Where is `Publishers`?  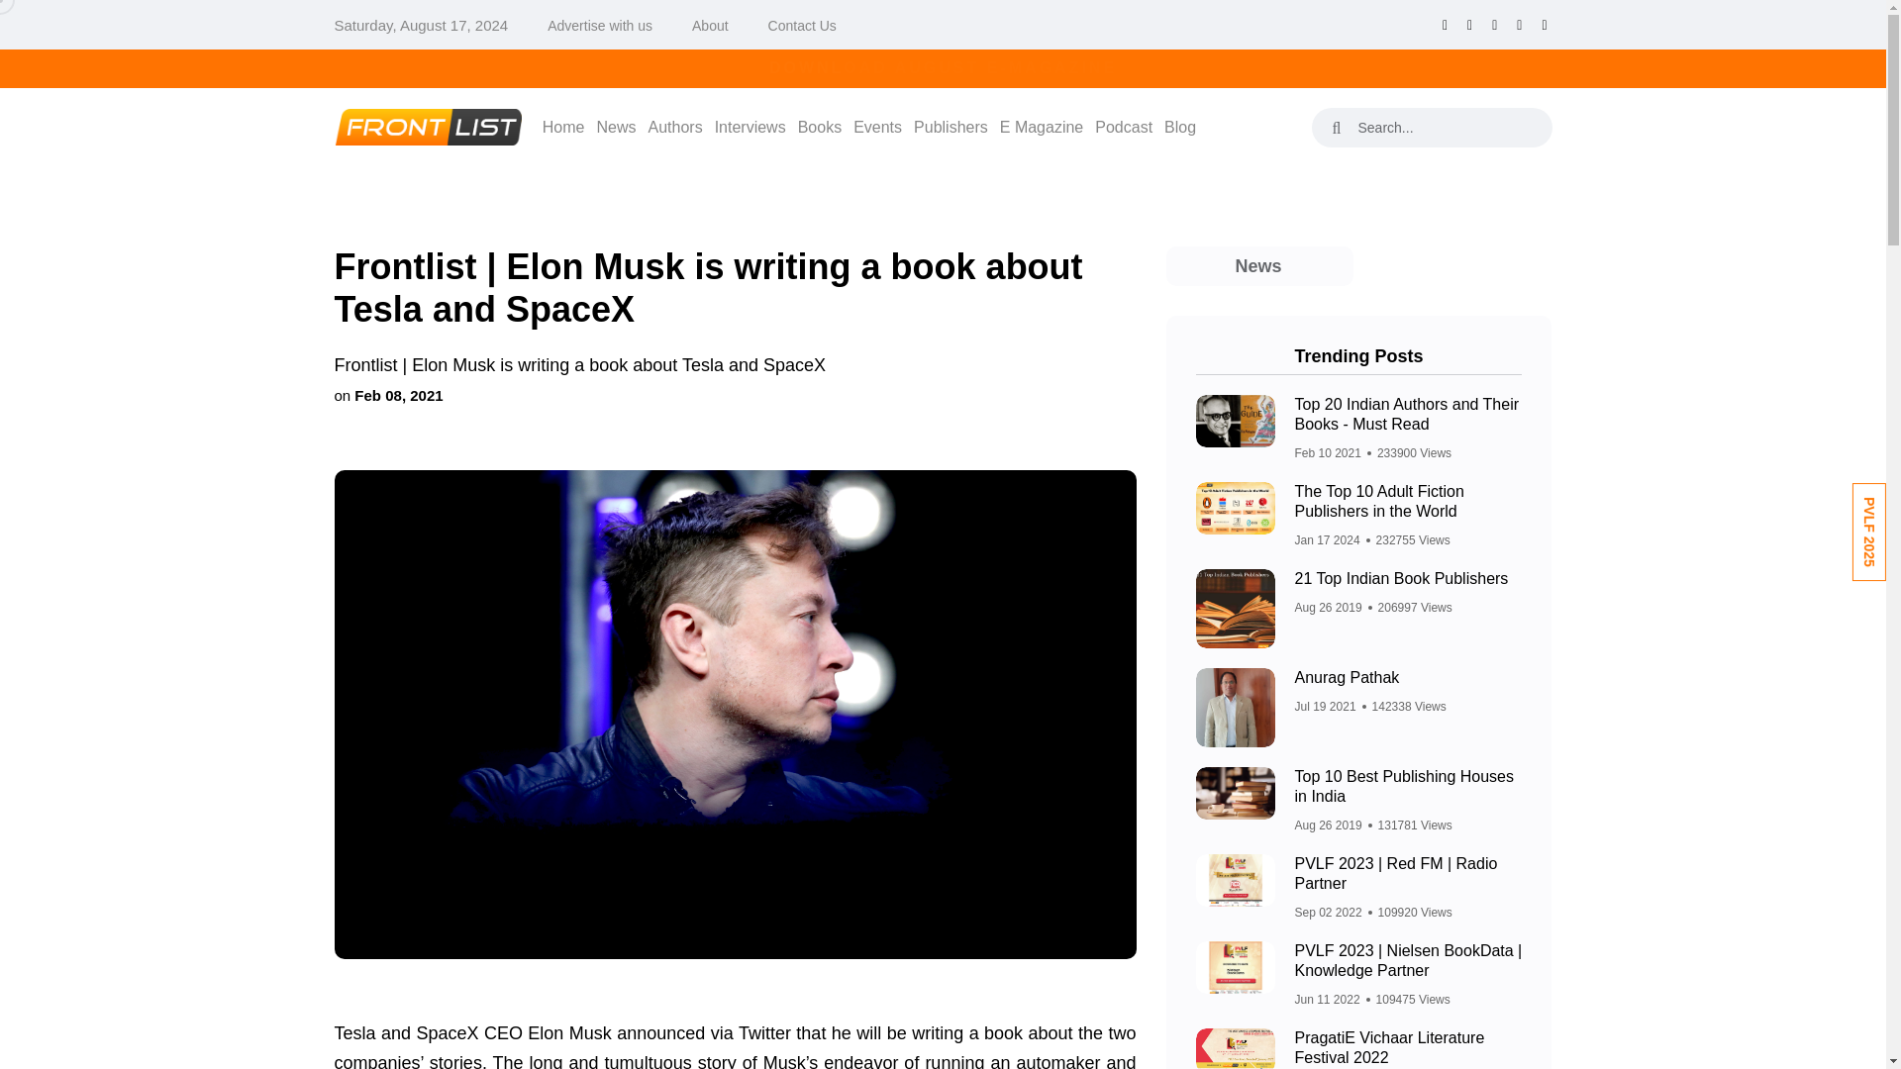 Publishers is located at coordinates (950, 127).